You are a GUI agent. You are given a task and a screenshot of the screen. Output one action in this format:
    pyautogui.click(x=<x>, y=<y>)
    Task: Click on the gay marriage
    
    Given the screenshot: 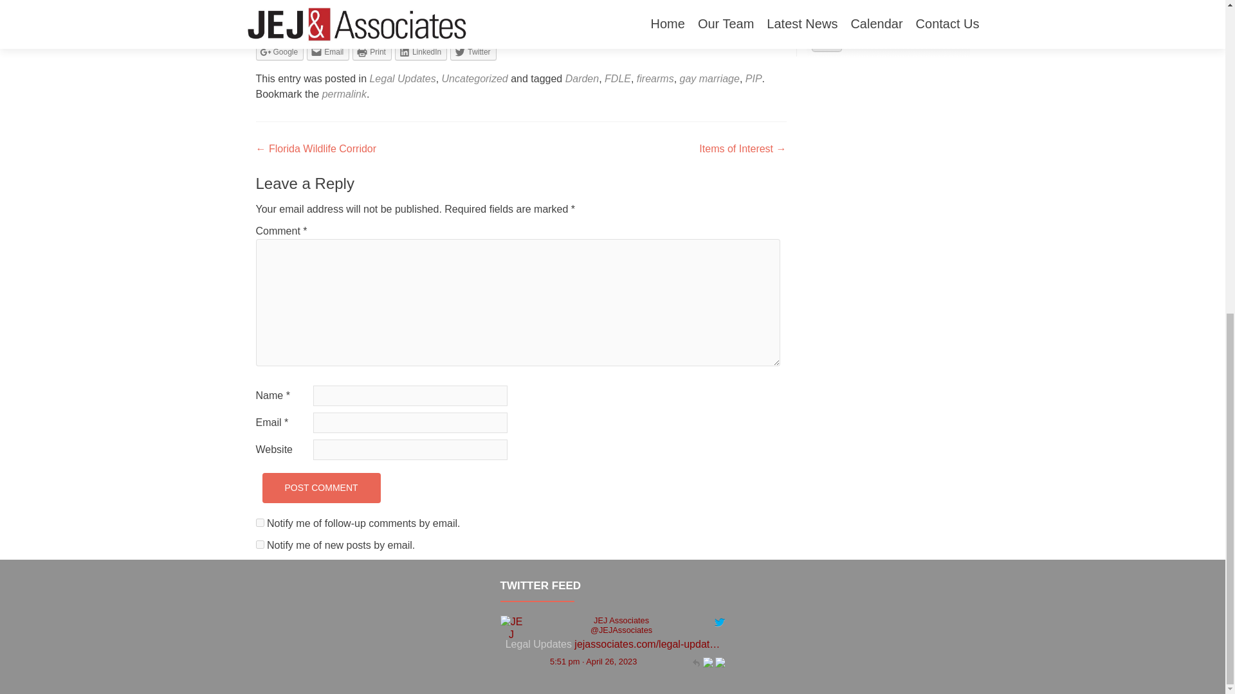 What is the action you would take?
    pyautogui.click(x=710, y=78)
    